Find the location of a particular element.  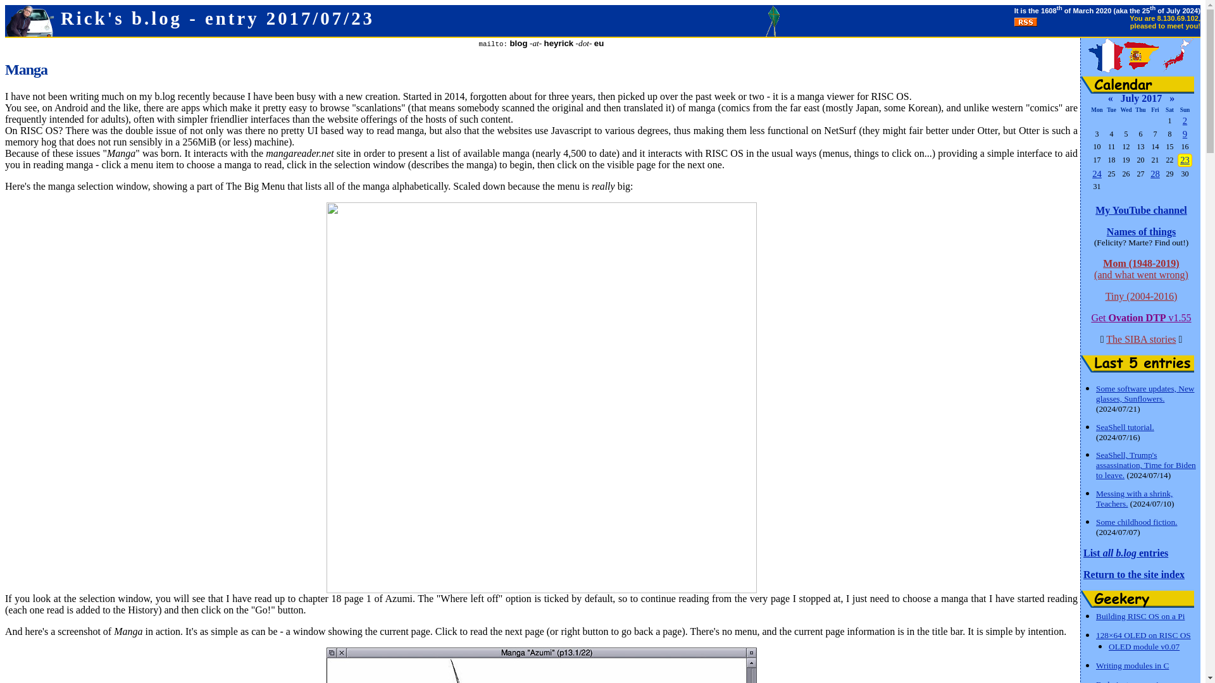

Last 5 entries is located at coordinates (1138, 363).